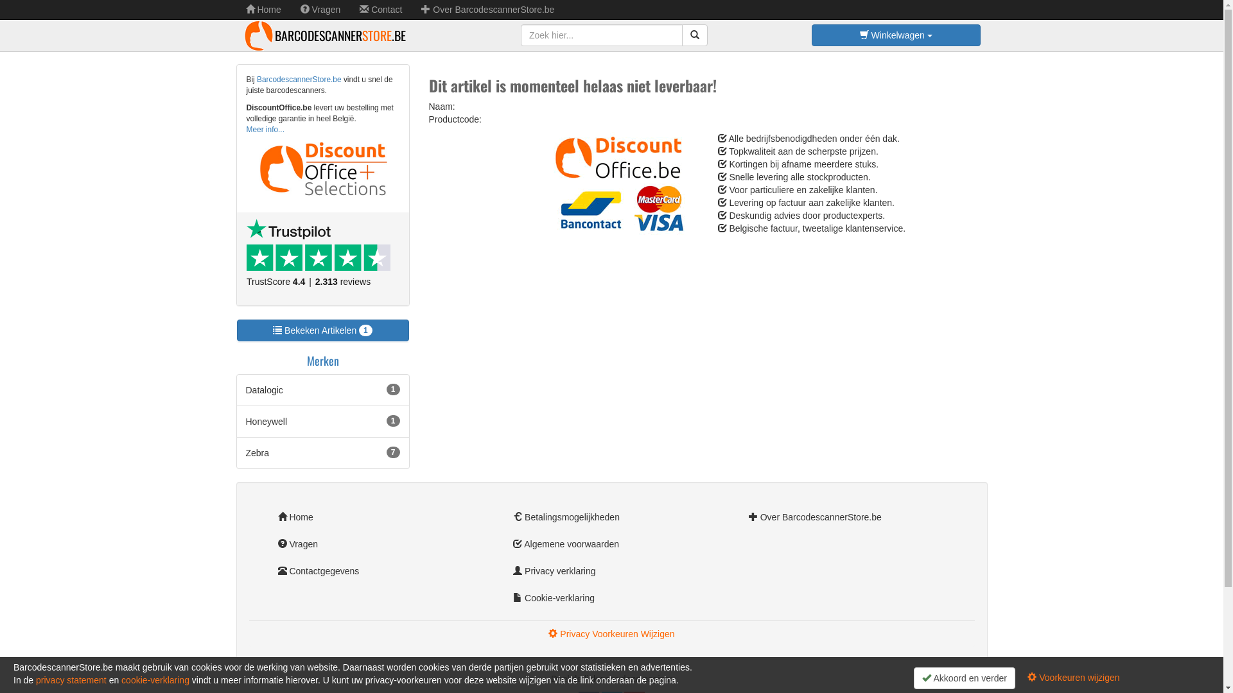 The image size is (1233, 693). I want to click on Cookie-verklaring, so click(611, 598).